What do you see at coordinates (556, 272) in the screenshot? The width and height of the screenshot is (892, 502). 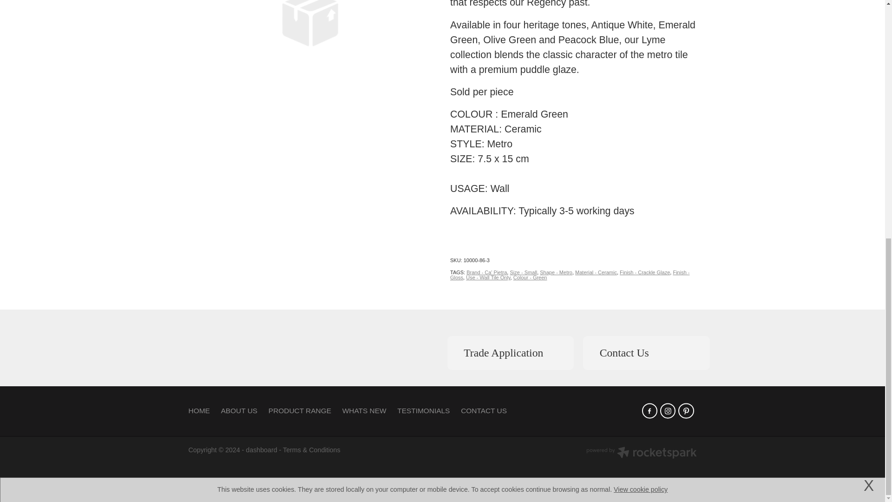 I see `Shape - Metro` at bounding box center [556, 272].